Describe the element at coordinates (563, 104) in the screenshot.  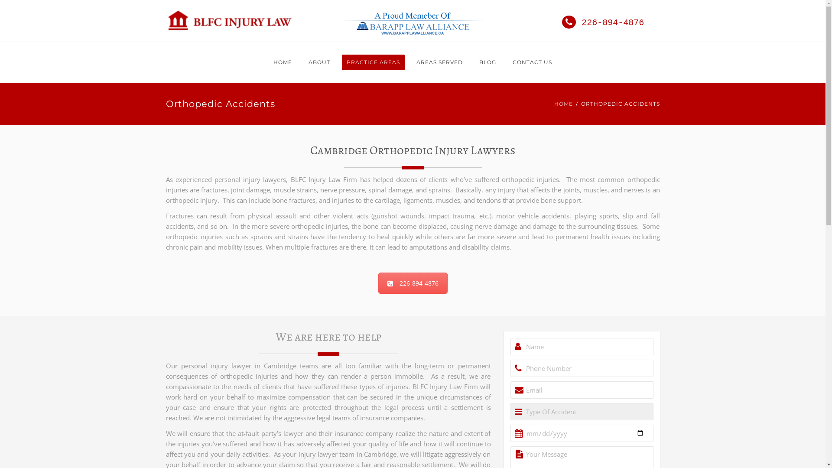
I see `HOME` at that location.